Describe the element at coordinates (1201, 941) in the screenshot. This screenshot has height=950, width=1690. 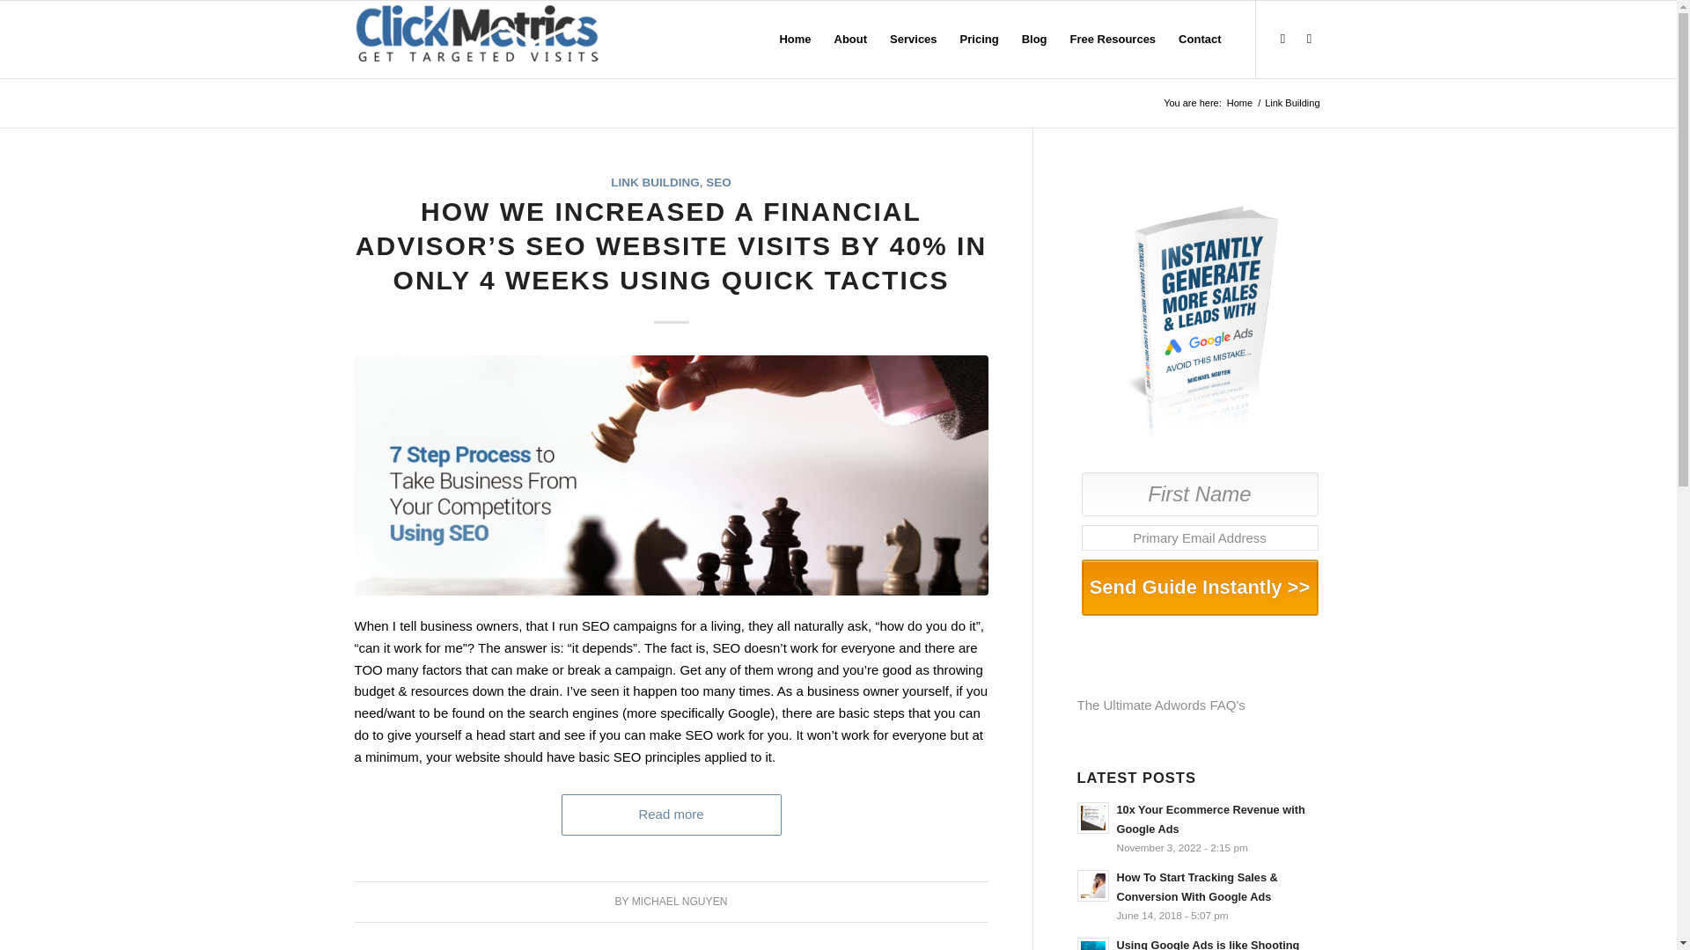
I see `Using Google Ads is like Shooting Fish in a Barrel` at that location.